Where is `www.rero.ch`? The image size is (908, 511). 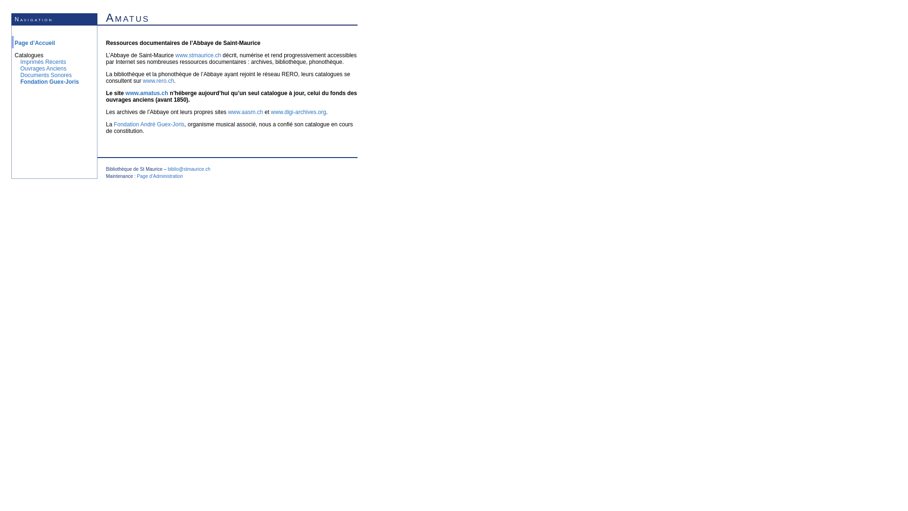
www.rero.ch is located at coordinates (158, 81).